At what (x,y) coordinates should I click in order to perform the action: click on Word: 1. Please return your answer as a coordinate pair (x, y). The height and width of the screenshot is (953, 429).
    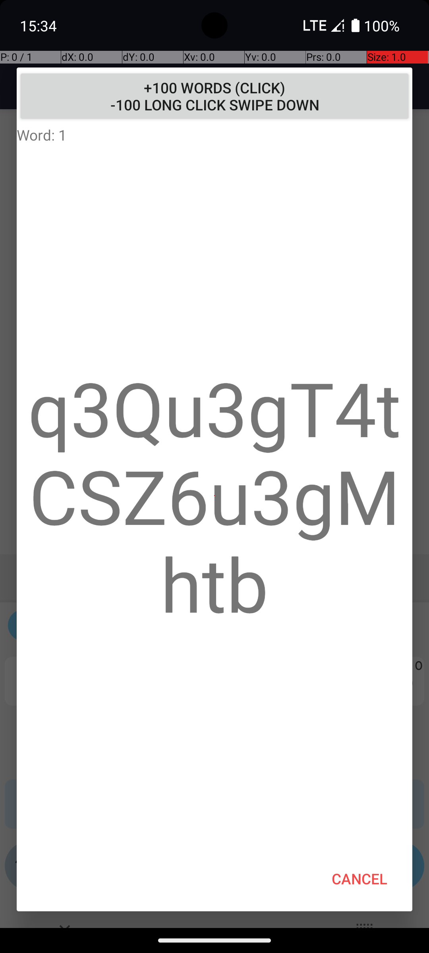
    Looking at the image, I should click on (214, 135).